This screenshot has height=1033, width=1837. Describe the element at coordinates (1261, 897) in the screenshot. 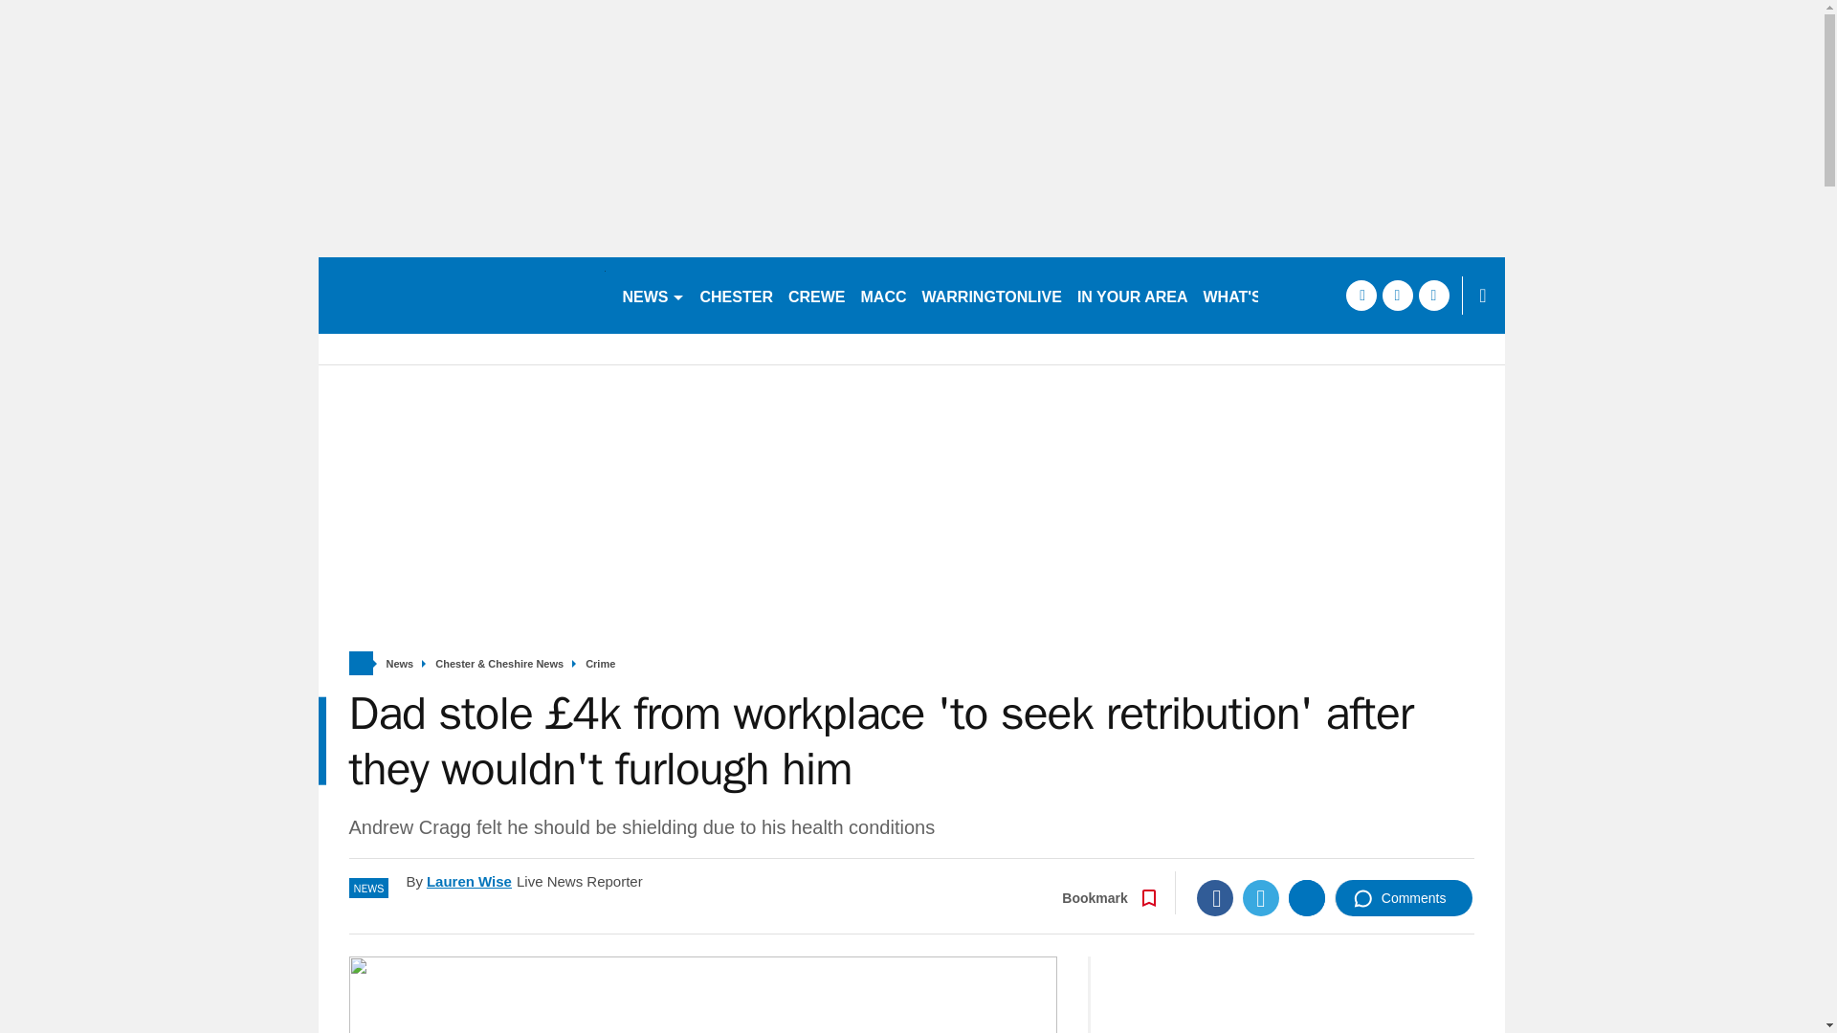

I see `Twitter` at that location.